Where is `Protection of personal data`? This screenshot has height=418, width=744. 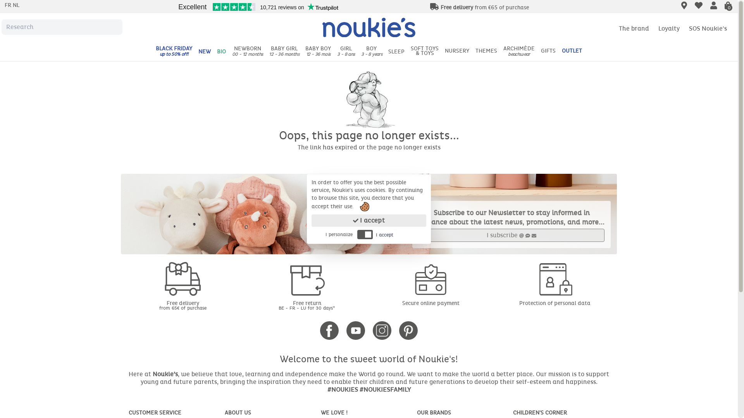 Protection of personal data is located at coordinates (573, 303).